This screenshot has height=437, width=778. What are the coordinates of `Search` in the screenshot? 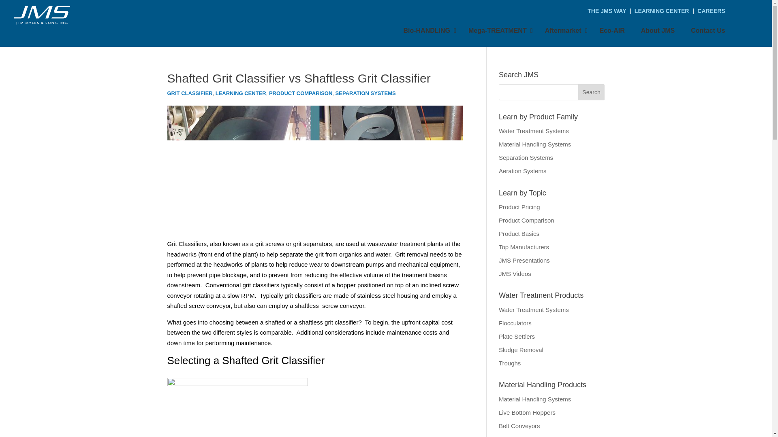 It's located at (592, 92).